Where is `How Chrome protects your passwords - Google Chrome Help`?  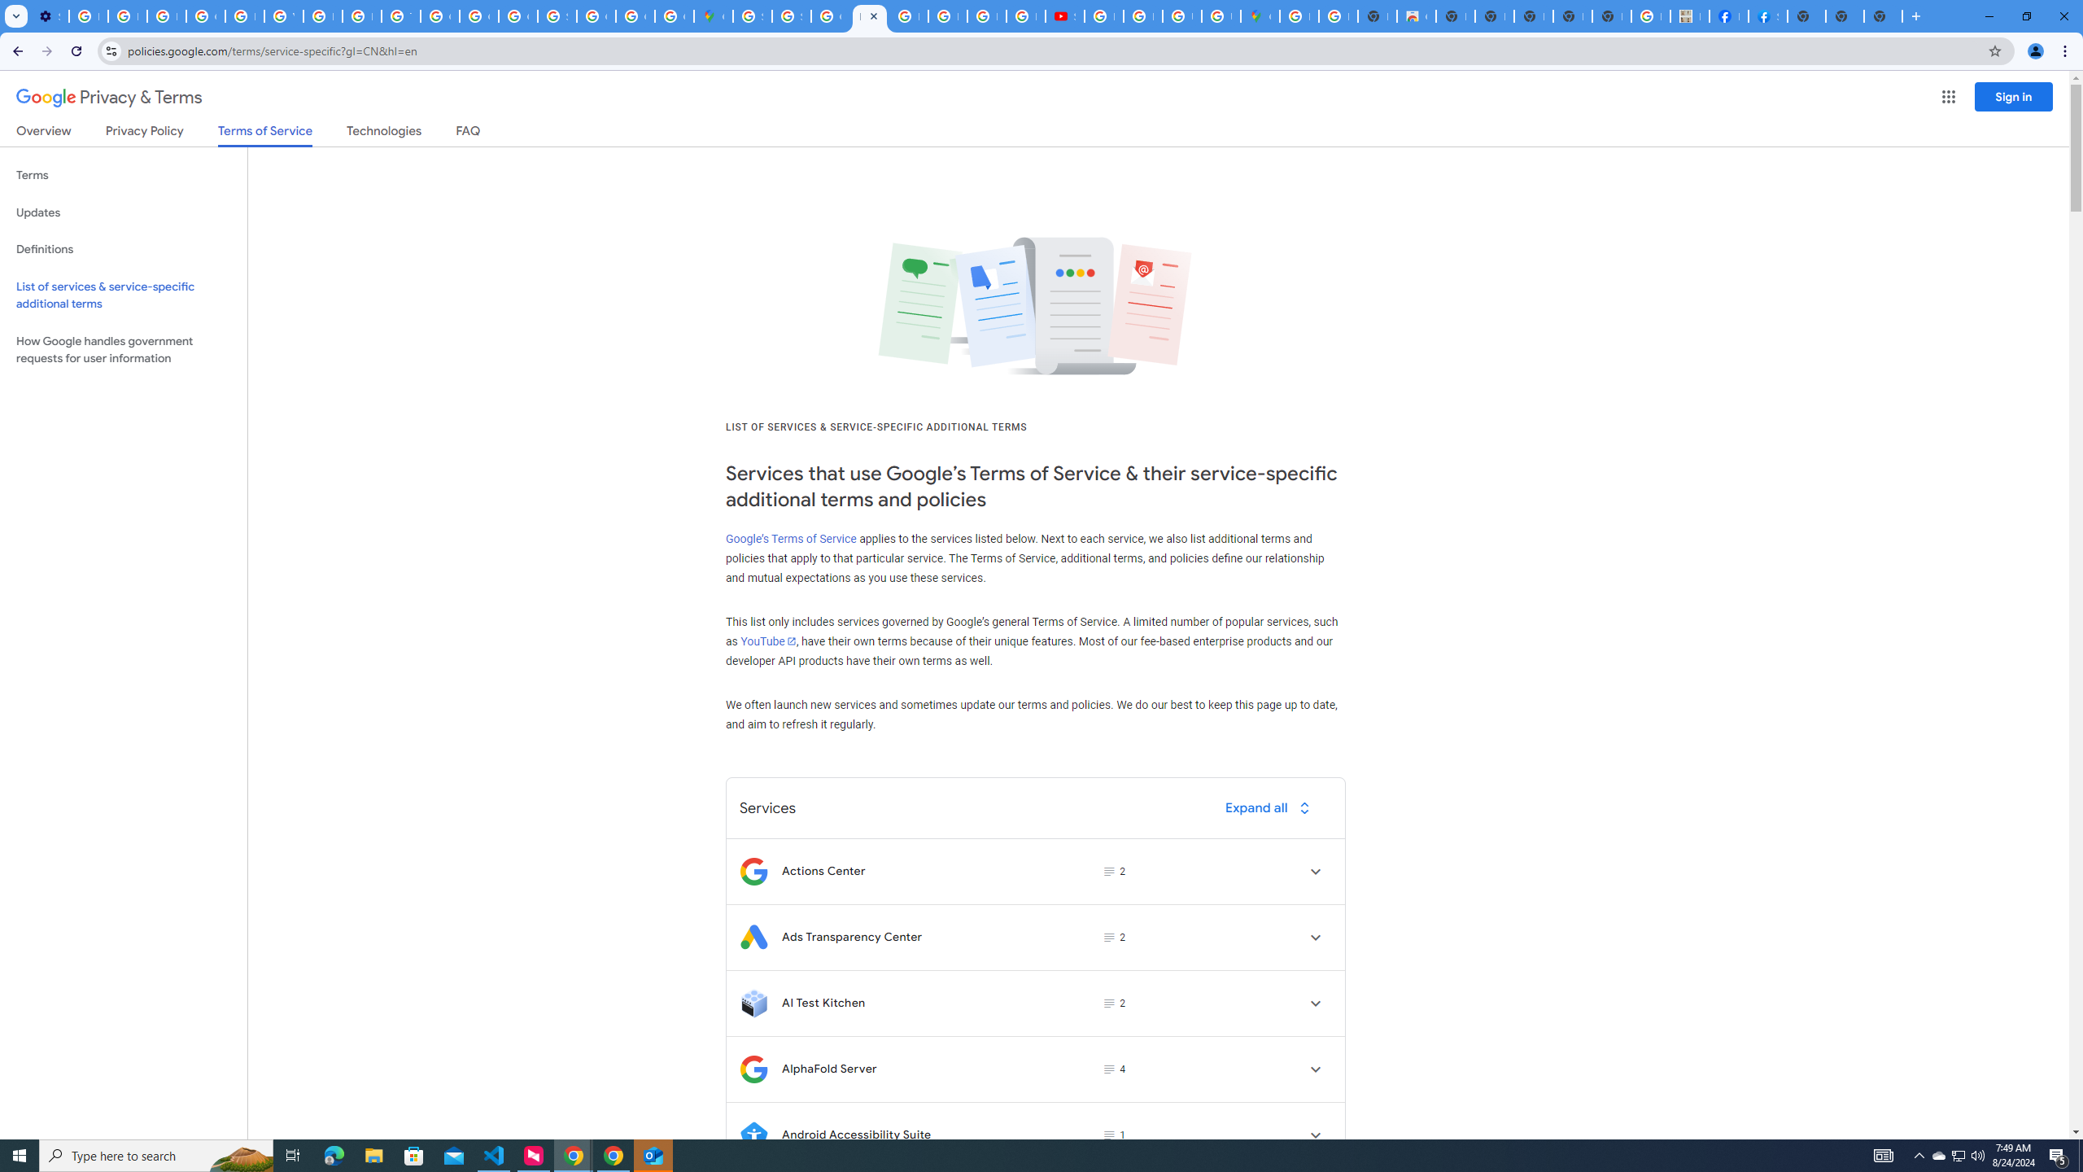
How Chrome protects your passwords - Google Chrome Help is located at coordinates (1103, 16).